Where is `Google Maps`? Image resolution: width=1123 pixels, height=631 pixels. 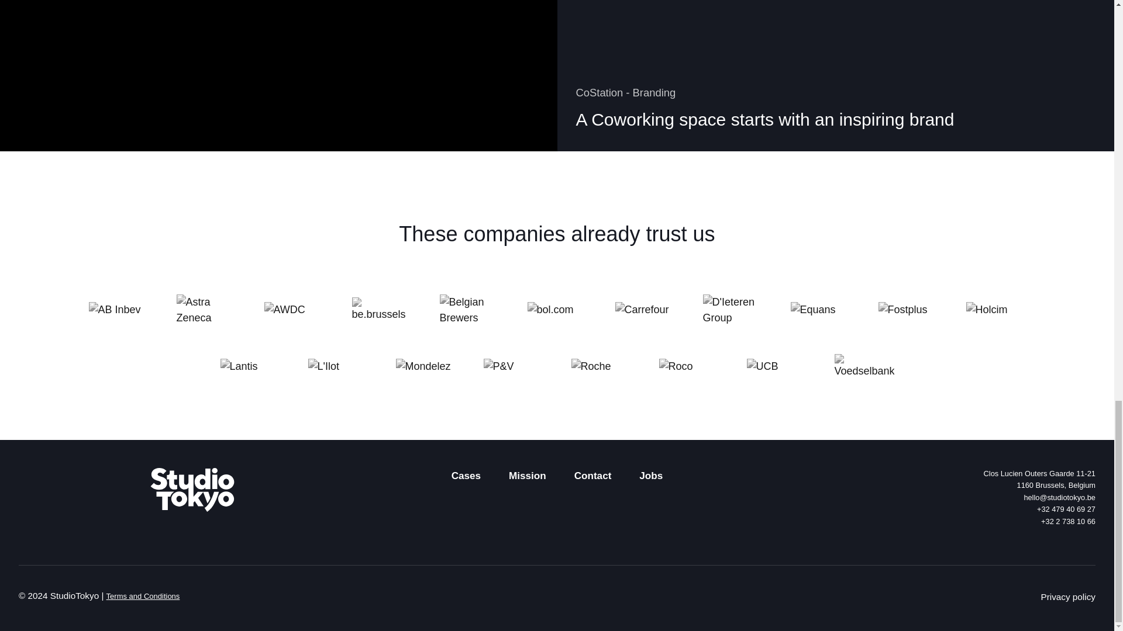
Google Maps is located at coordinates (922, 480).